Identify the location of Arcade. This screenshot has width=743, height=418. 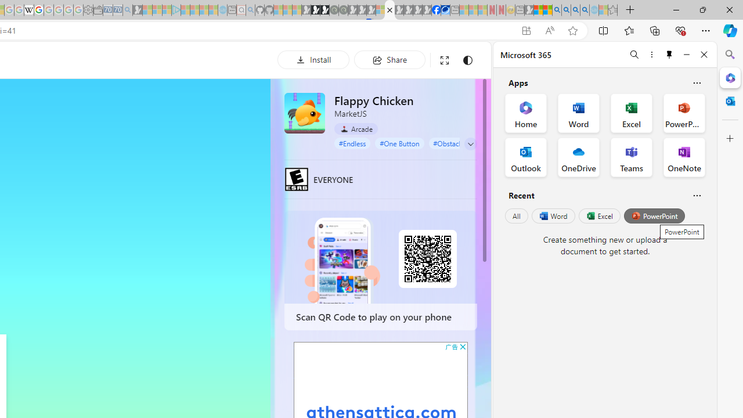
(356, 129).